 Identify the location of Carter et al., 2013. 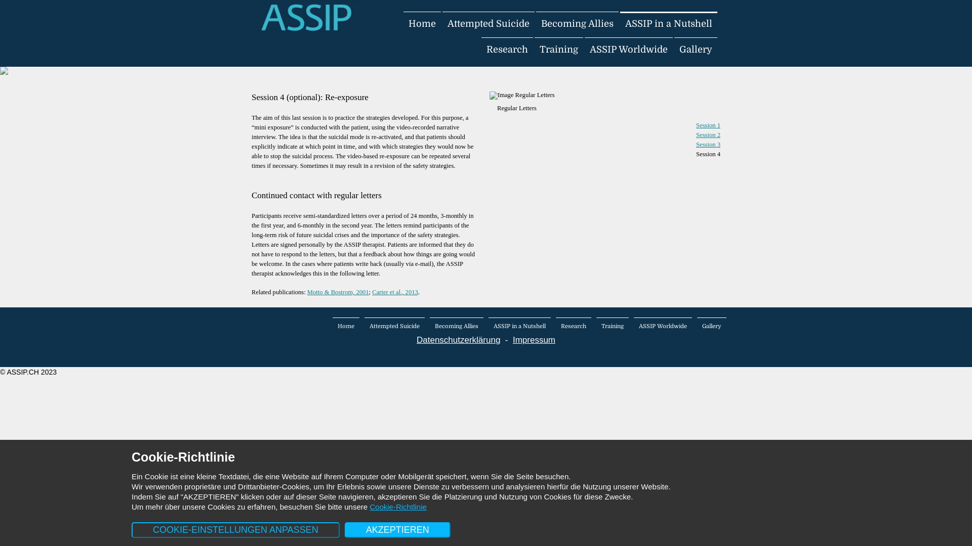
(395, 292).